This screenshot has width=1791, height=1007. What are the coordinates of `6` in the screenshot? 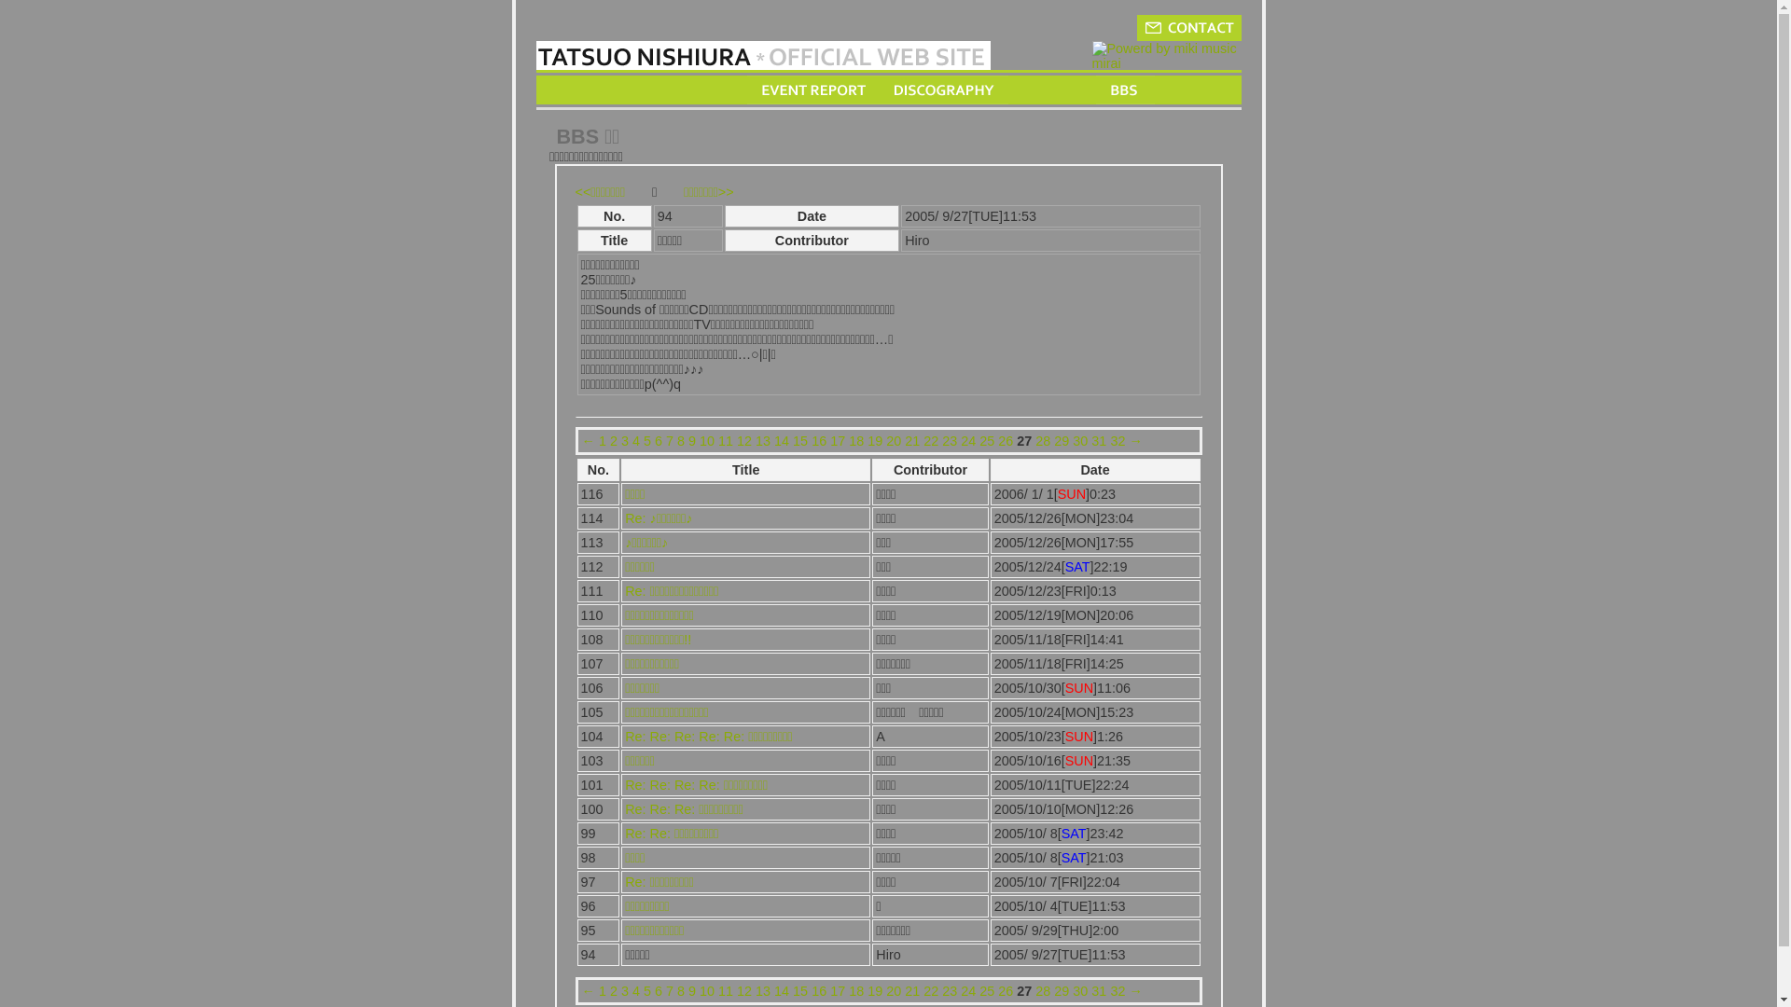 It's located at (659, 991).